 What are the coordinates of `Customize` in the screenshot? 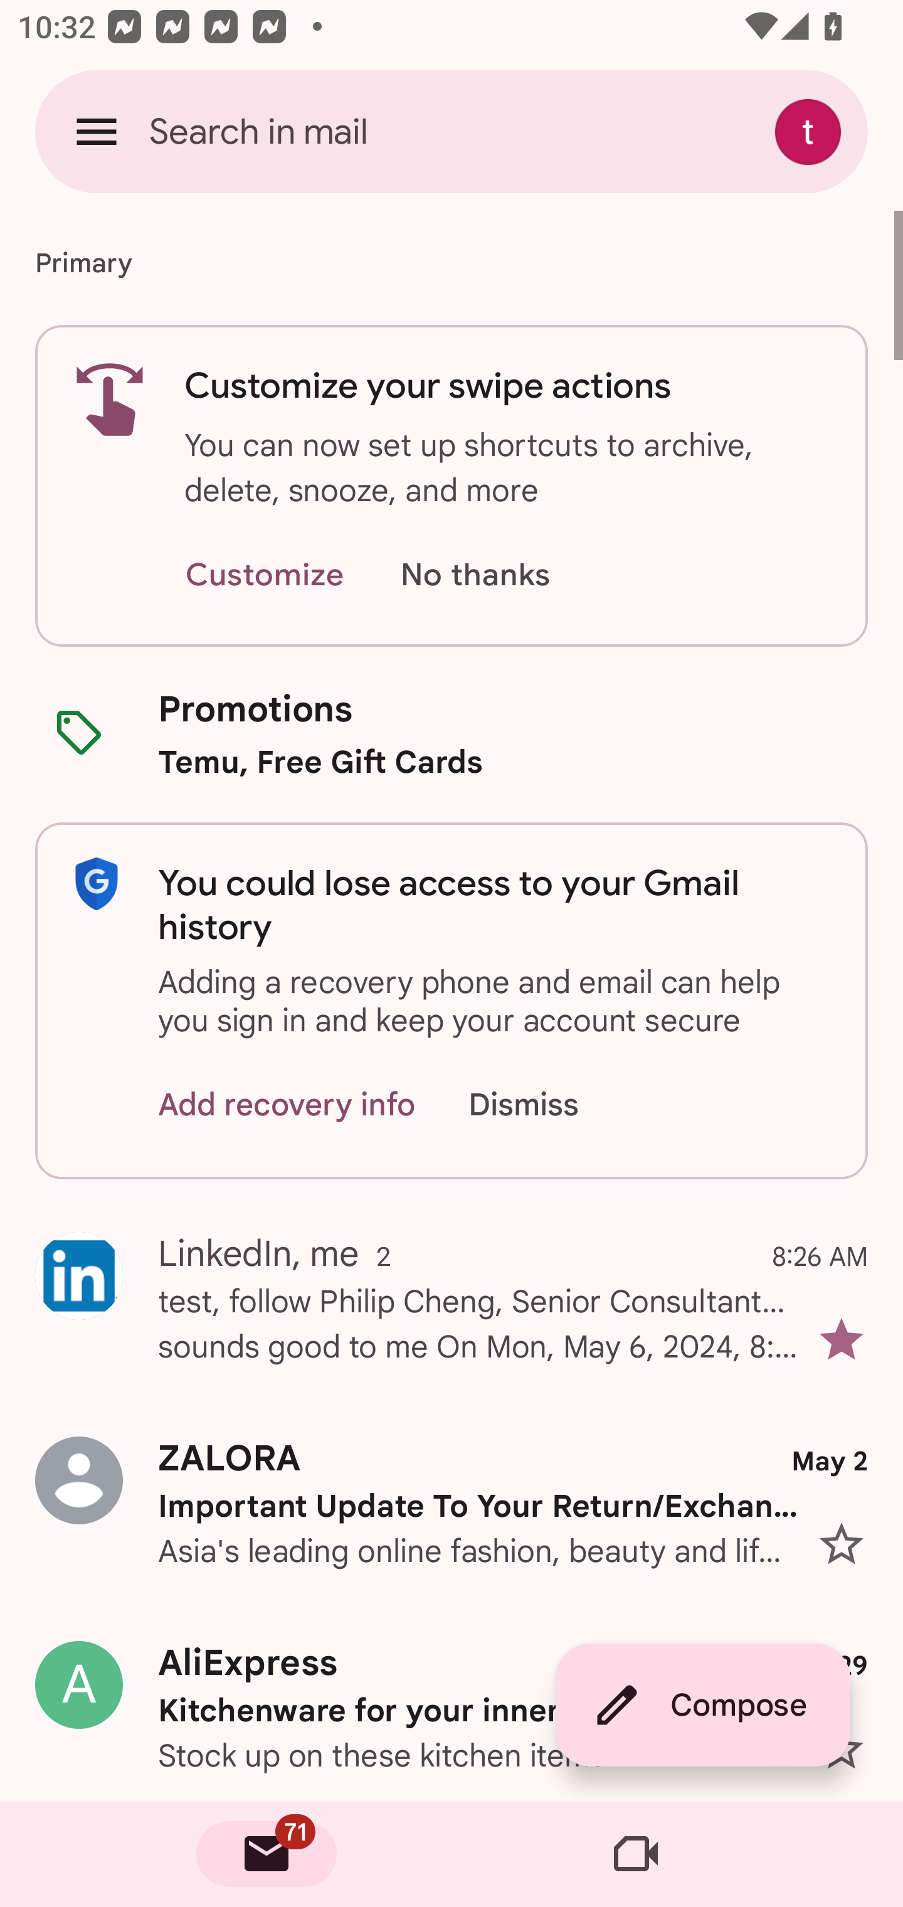 It's located at (264, 576).